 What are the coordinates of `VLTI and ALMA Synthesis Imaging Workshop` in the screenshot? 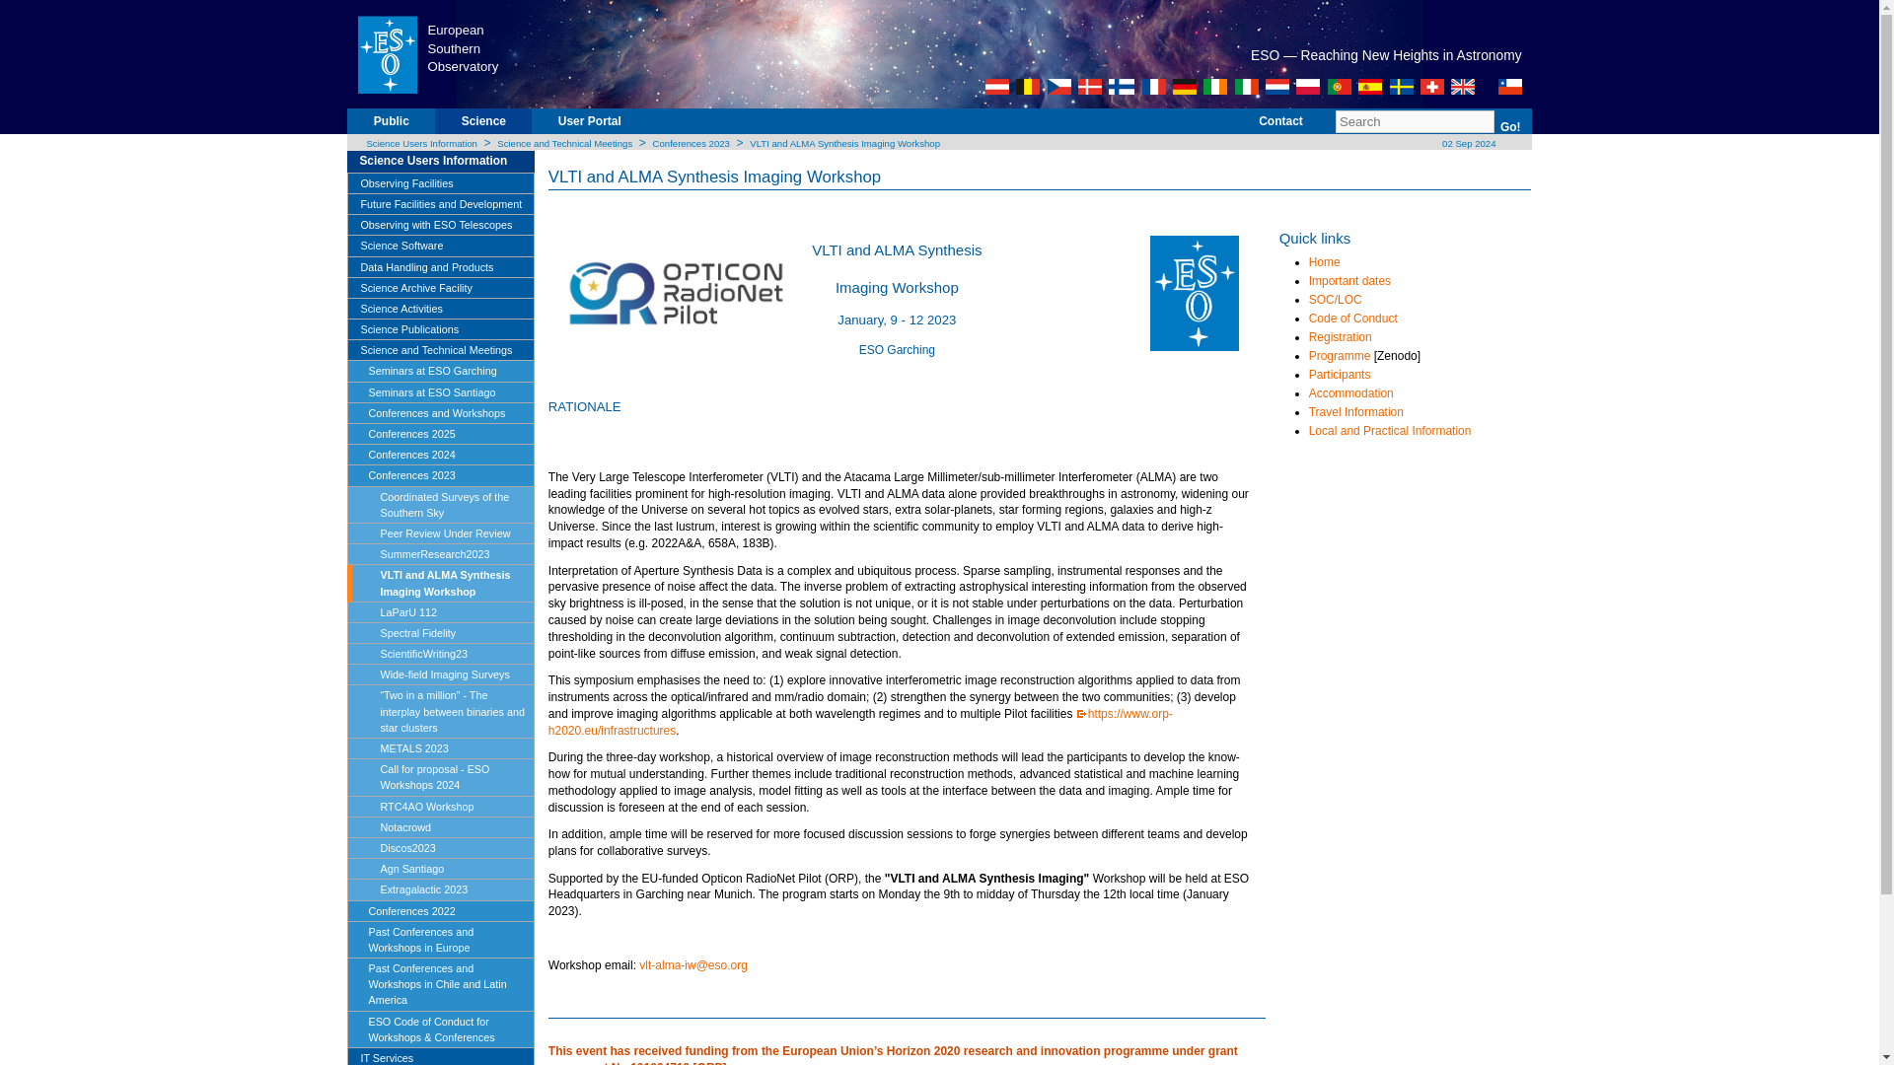 It's located at (844, 144).